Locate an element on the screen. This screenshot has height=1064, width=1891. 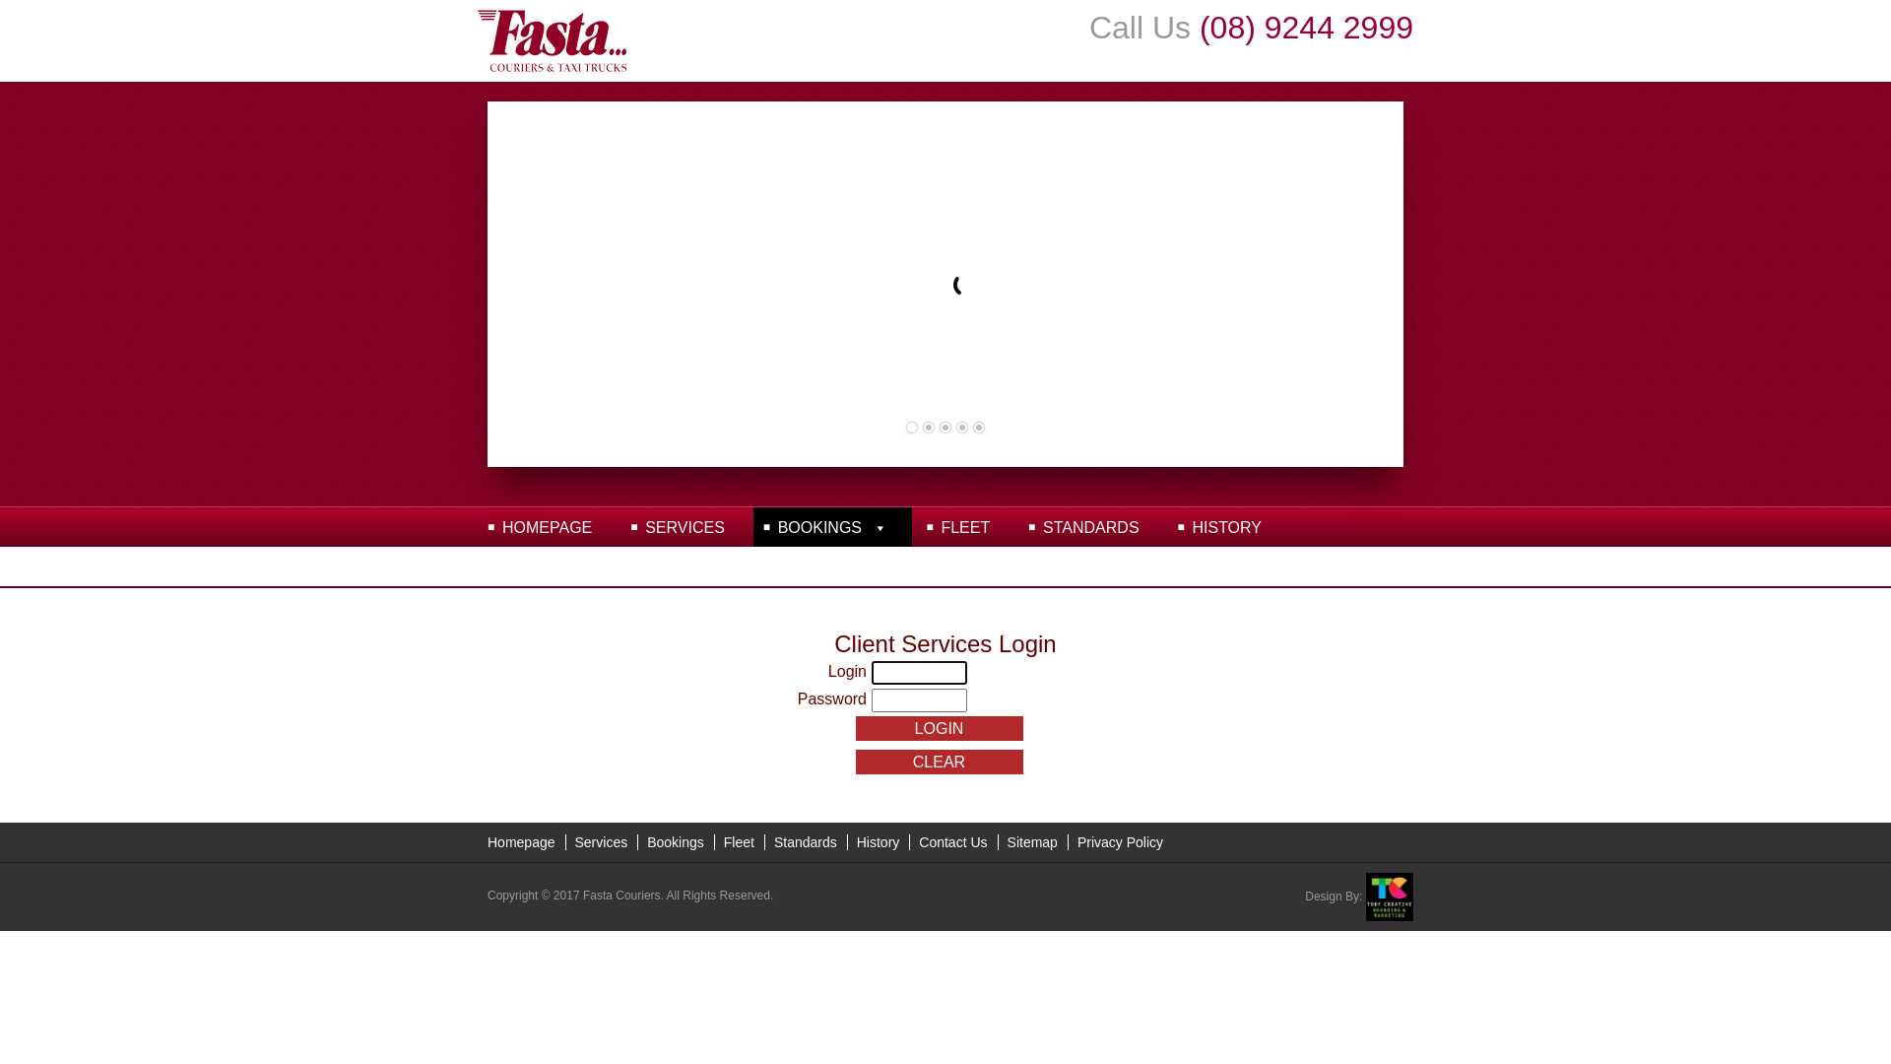
CLEAR is located at coordinates (939, 763).